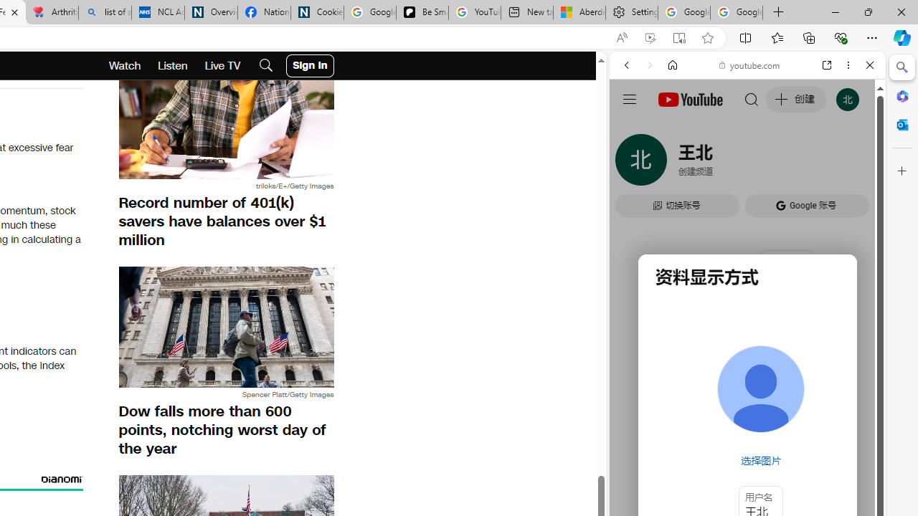  Describe the element at coordinates (173, 66) in the screenshot. I see `Listen` at that location.